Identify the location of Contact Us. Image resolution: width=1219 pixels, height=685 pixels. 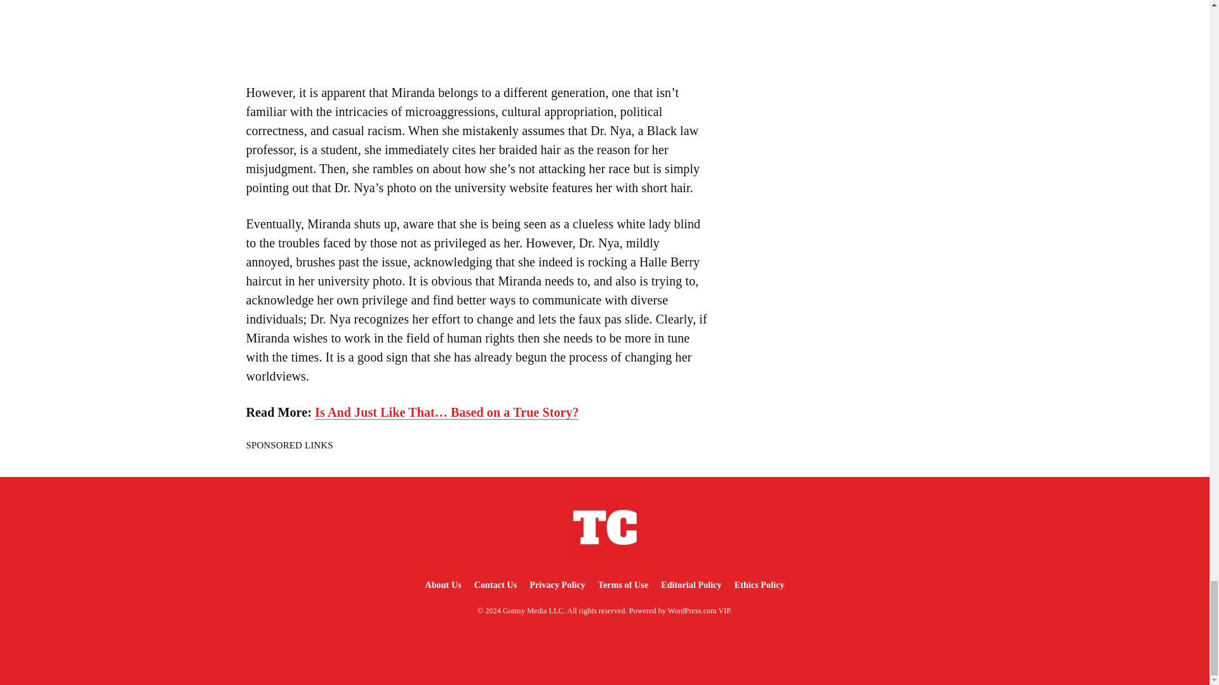
(496, 585).